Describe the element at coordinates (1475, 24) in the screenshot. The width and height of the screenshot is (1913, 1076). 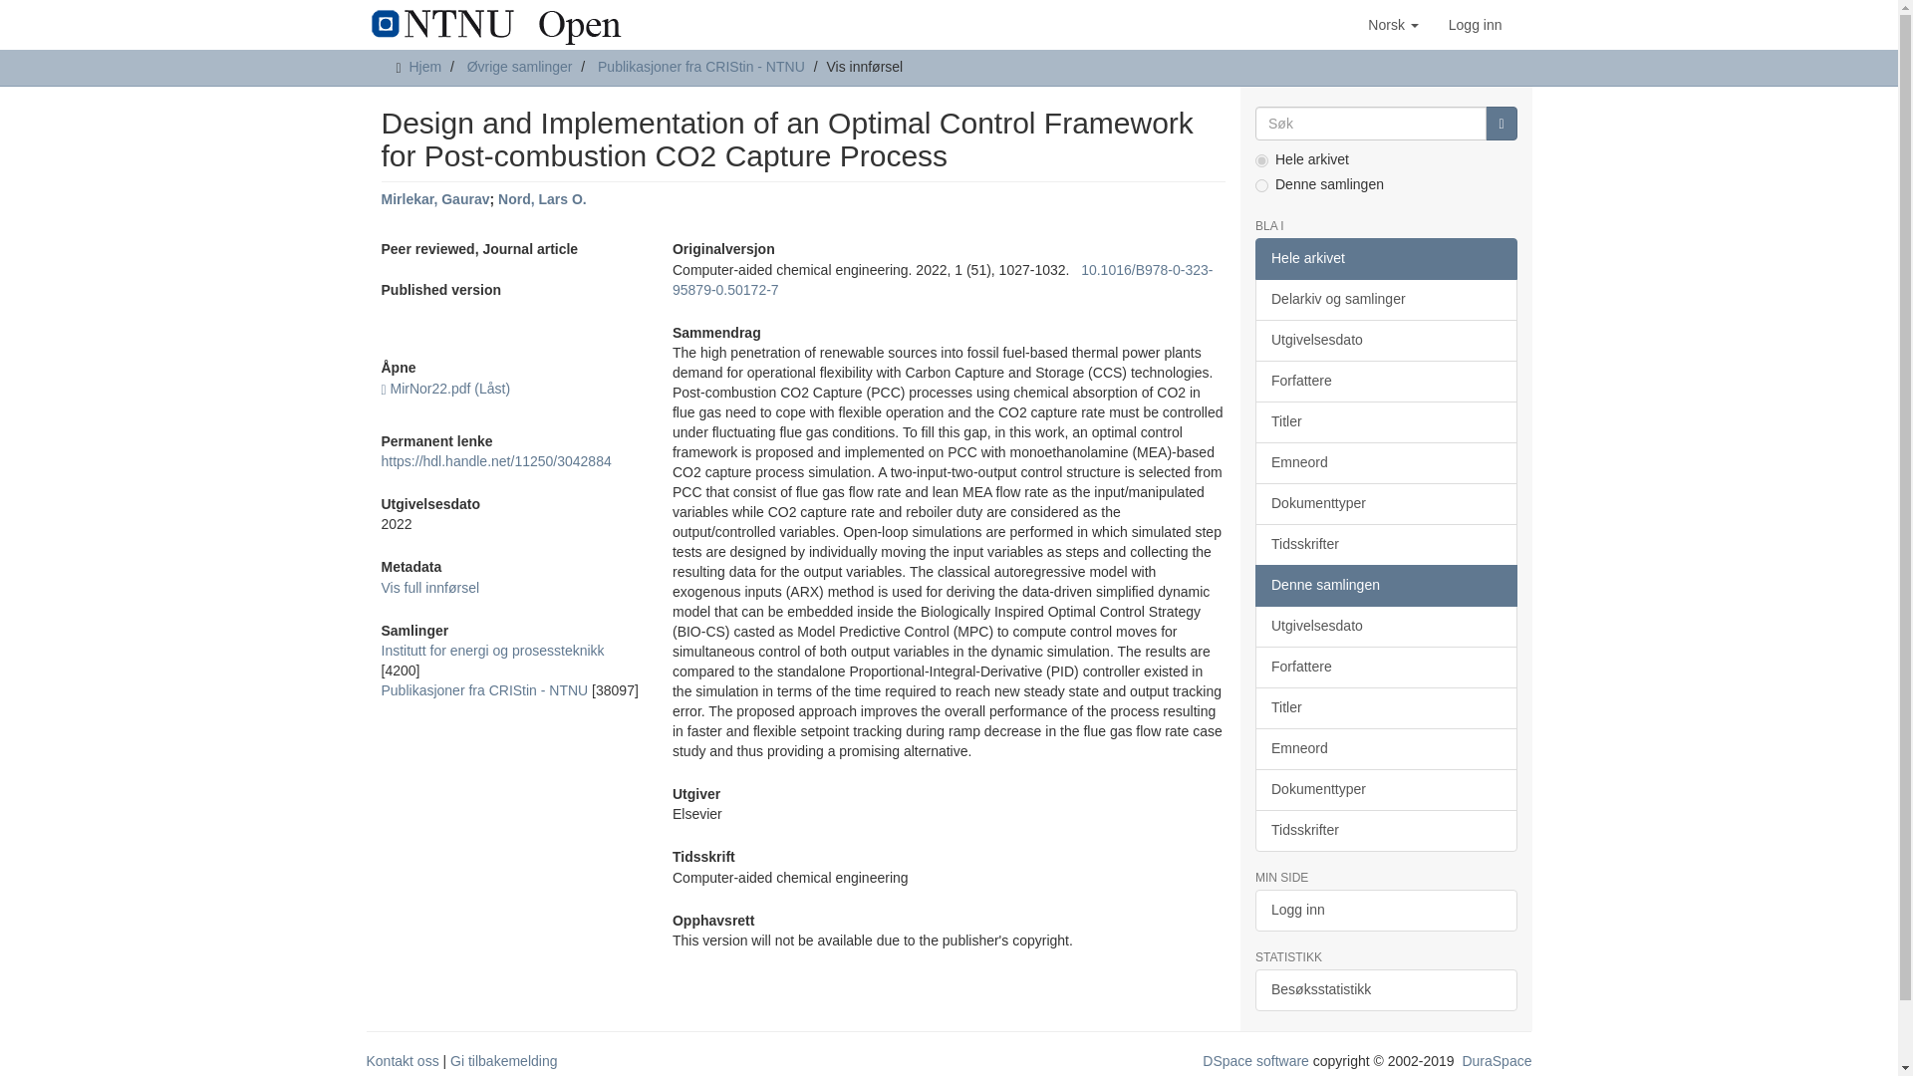
I see `Logg inn` at that location.